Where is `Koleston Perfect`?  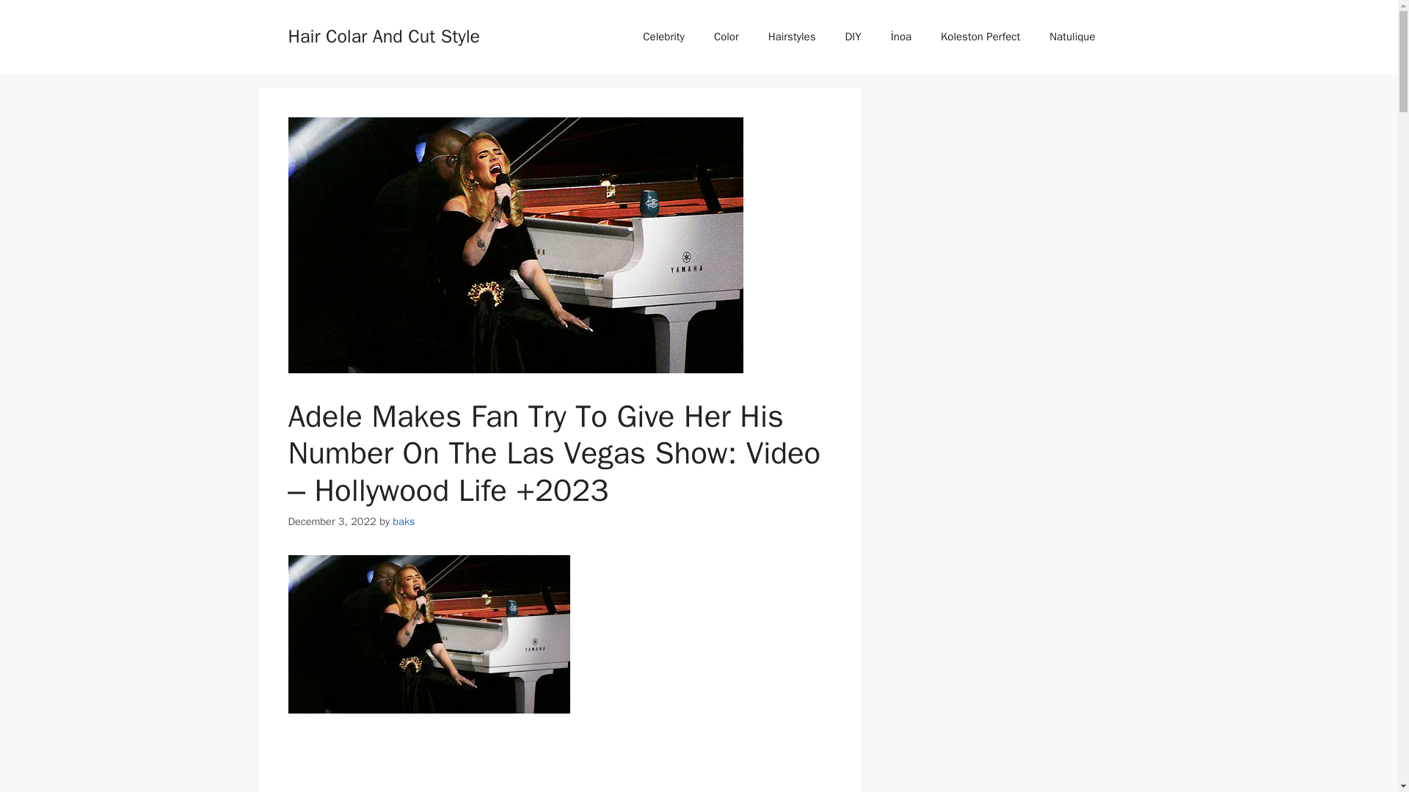
Koleston Perfect is located at coordinates (980, 37).